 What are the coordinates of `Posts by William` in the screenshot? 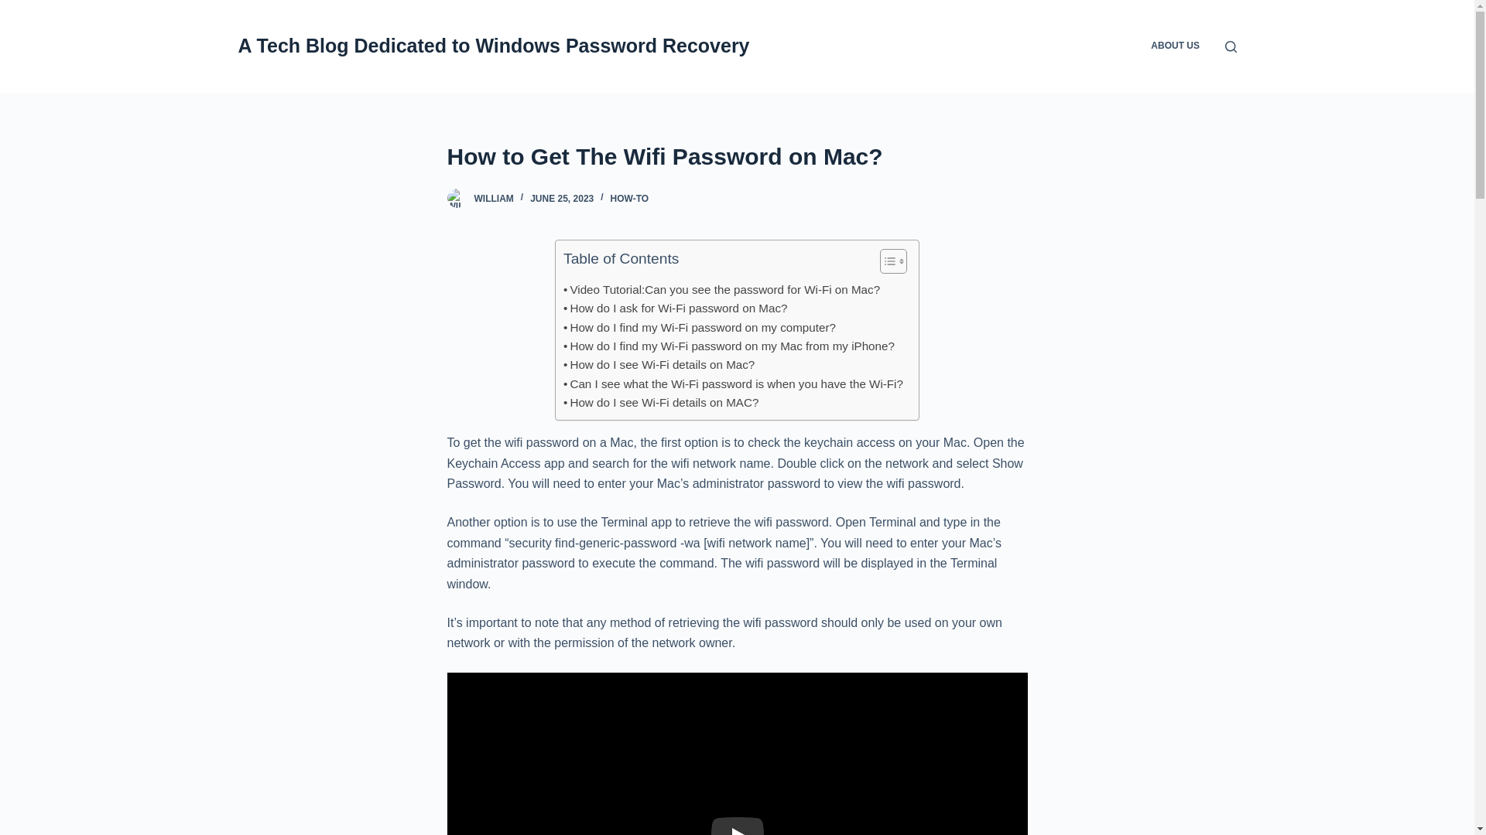 It's located at (493, 198).